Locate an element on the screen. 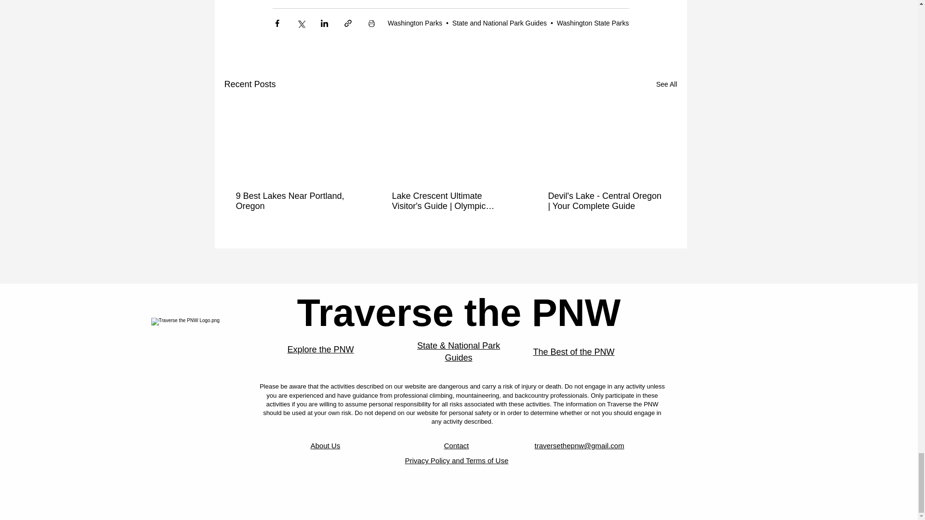 This screenshot has height=520, width=925. Washington State Parks is located at coordinates (593, 23).